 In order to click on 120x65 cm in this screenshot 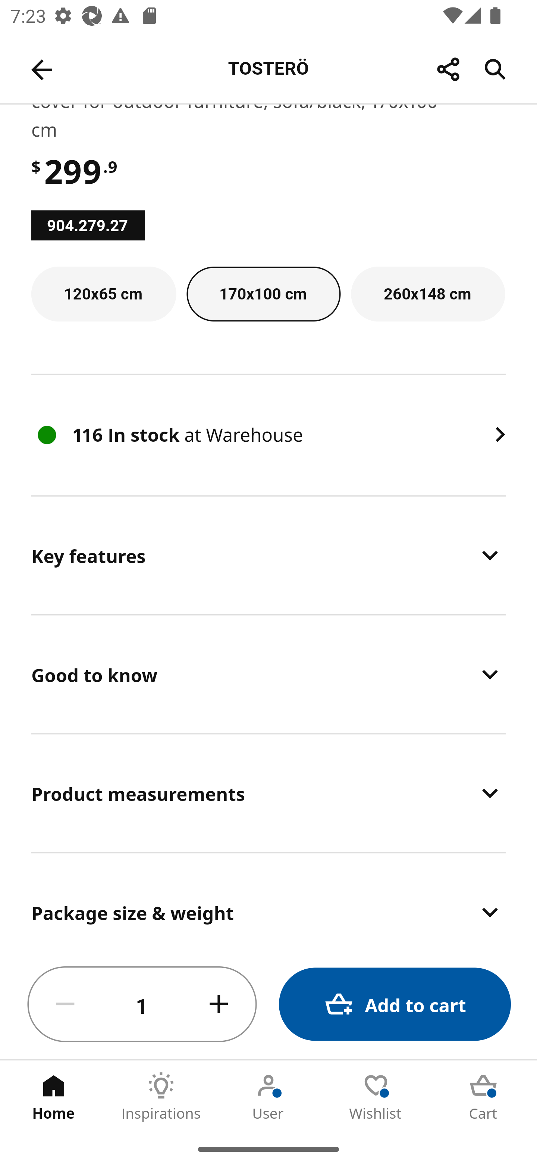, I will do `click(104, 294)`.